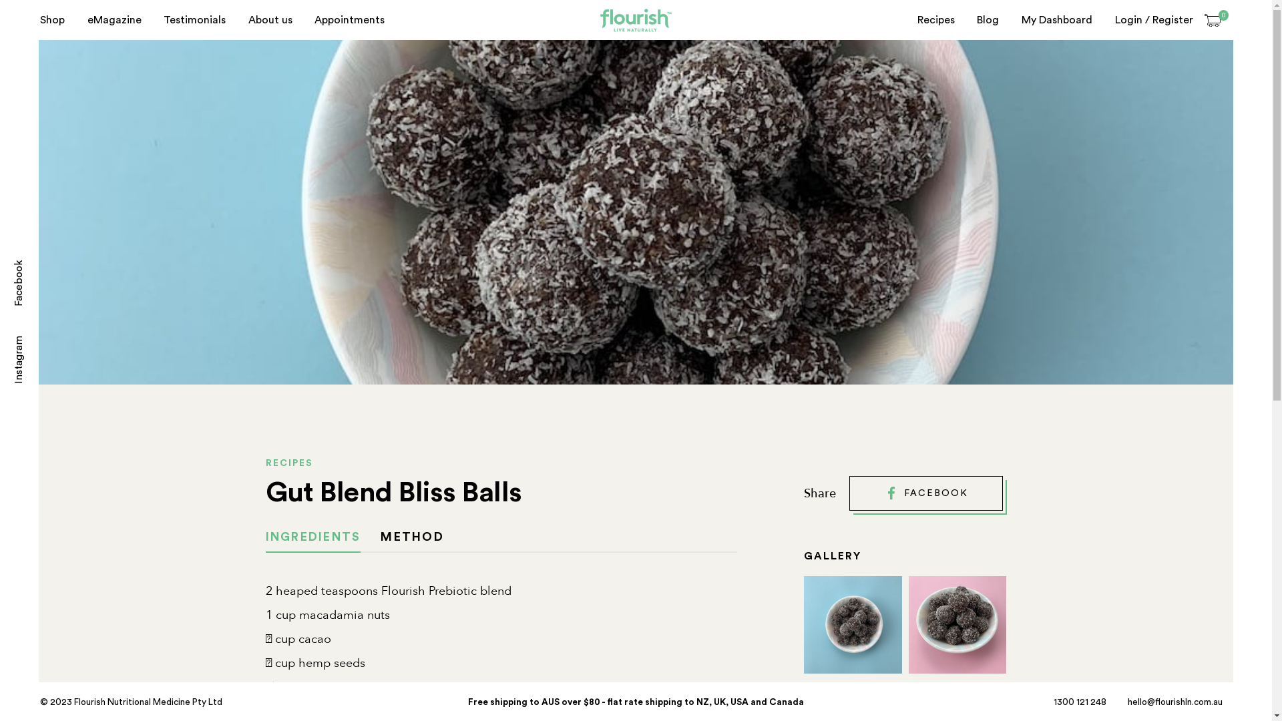  Describe the element at coordinates (1175, 702) in the screenshot. I see `hello@flourishln.com.au` at that location.